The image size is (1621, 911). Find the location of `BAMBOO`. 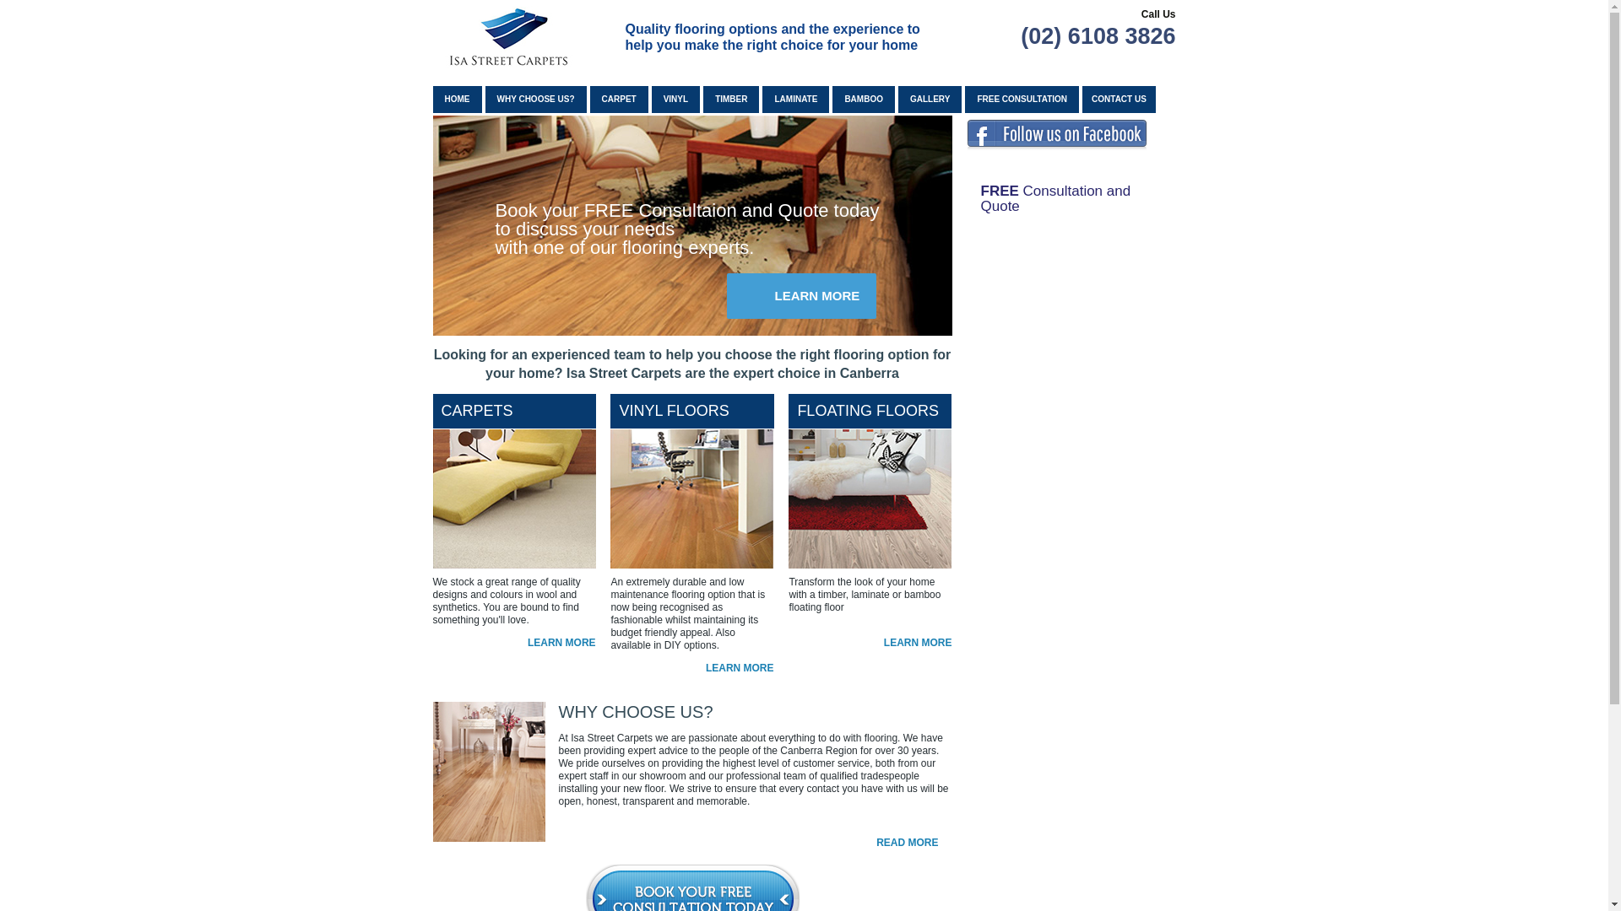

BAMBOO is located at coordinates (864, 100).